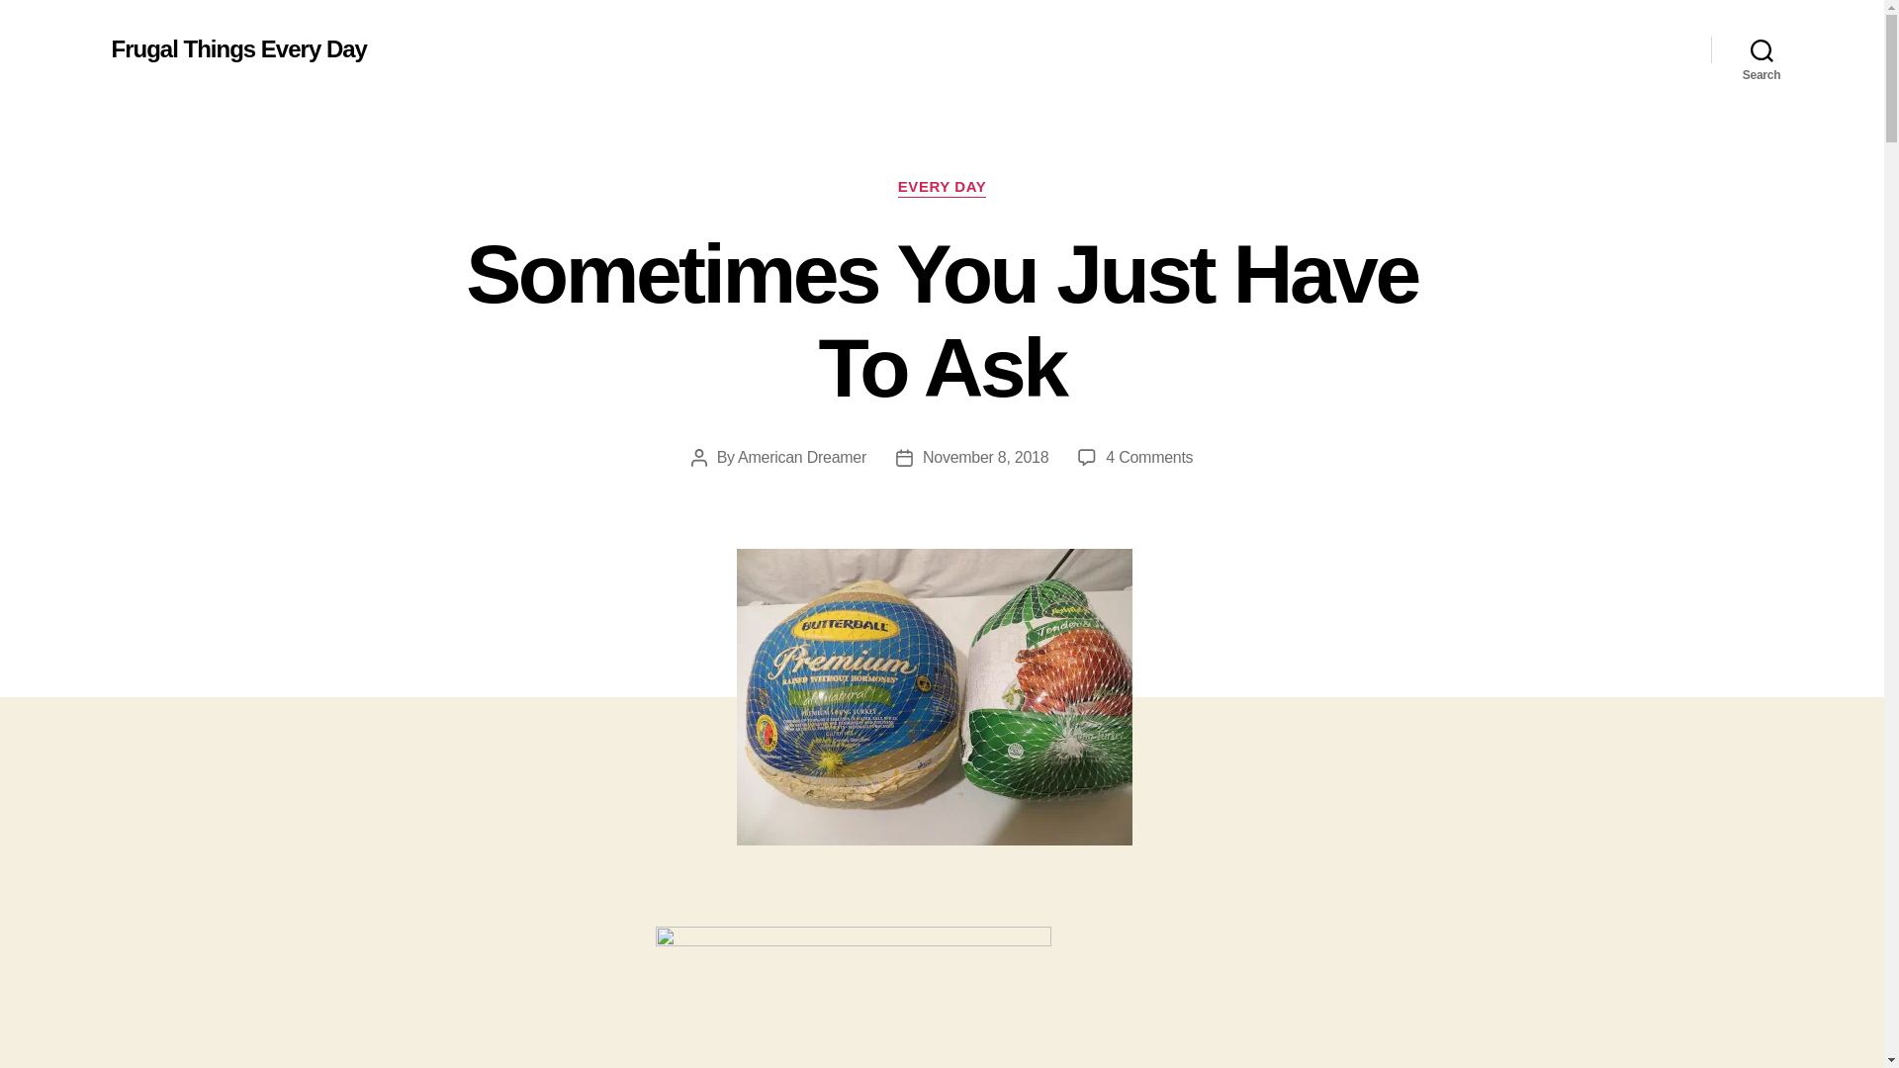  I want to click on November 8, 2018, so click(1148, 457).